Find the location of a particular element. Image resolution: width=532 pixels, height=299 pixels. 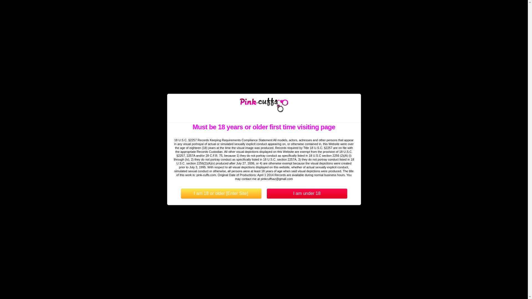

FAQ is located at coordinates (316, 9).